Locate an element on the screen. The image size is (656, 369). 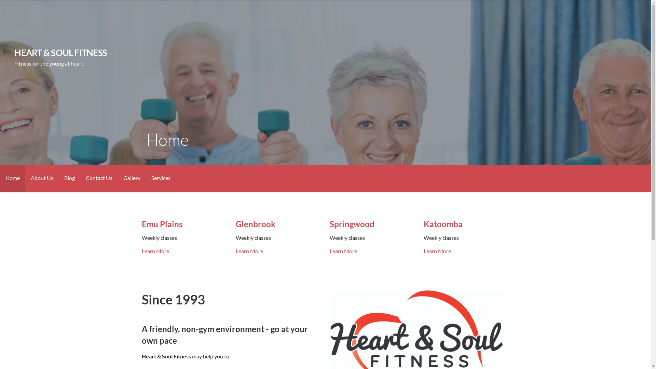
Gallery is located at coordinates (132, 178).